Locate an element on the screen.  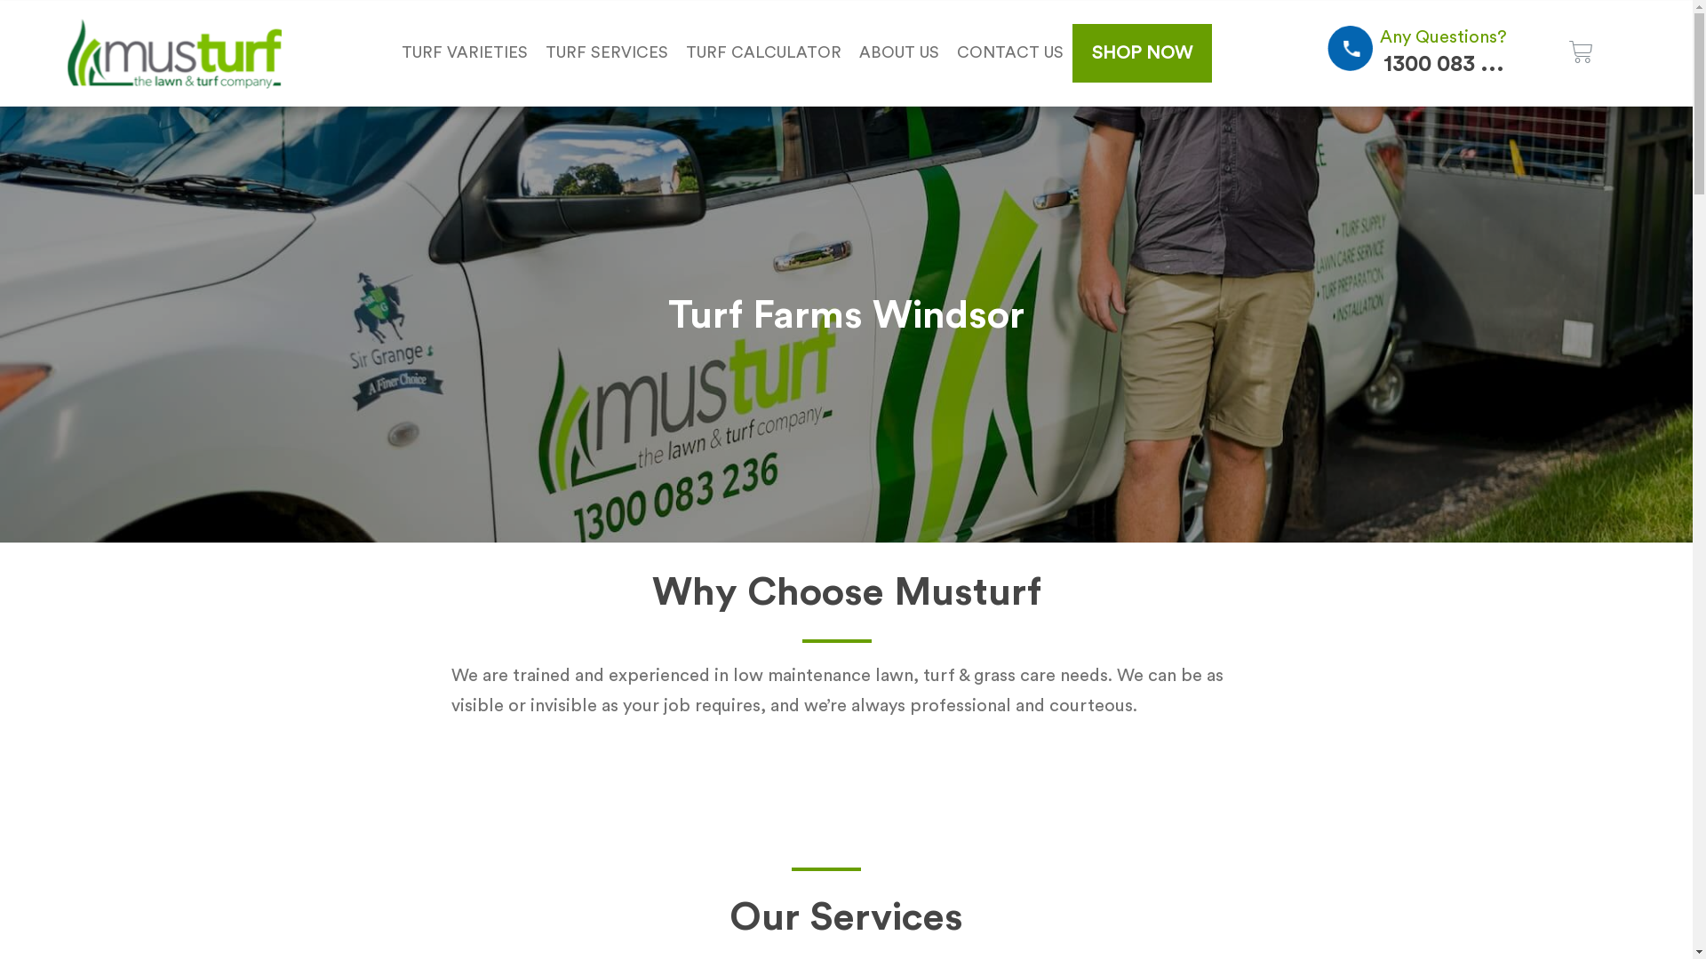
TURF SERVICES is located at coordinates (607, 53).